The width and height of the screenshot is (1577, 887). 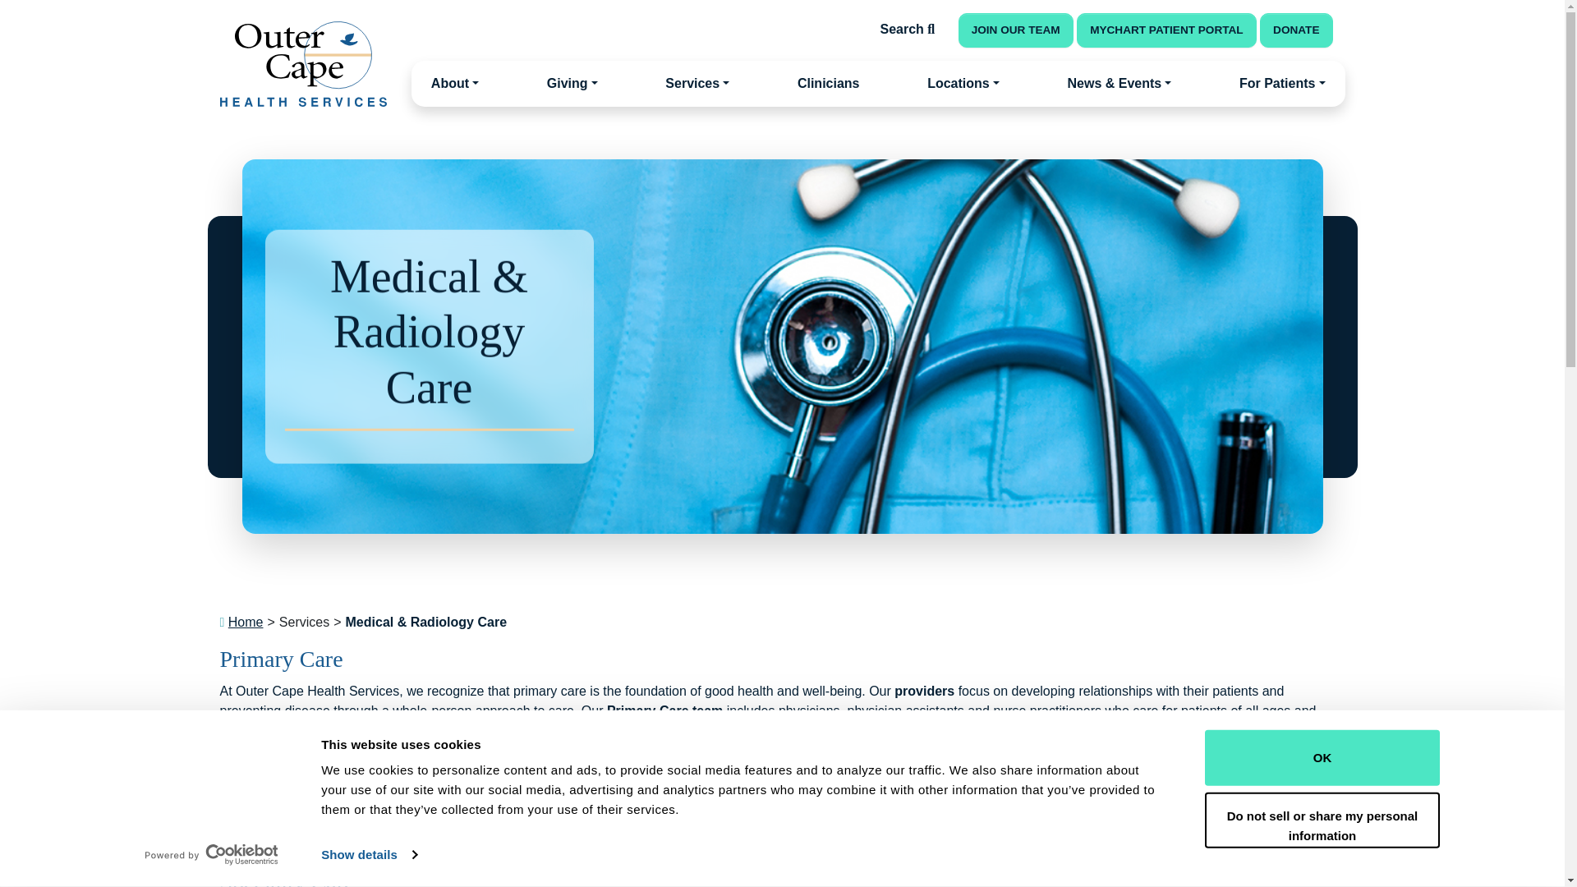 What do you see at coordinates (455, 84) in the screenshot?
I see `About` at bounding box center [455, 84].